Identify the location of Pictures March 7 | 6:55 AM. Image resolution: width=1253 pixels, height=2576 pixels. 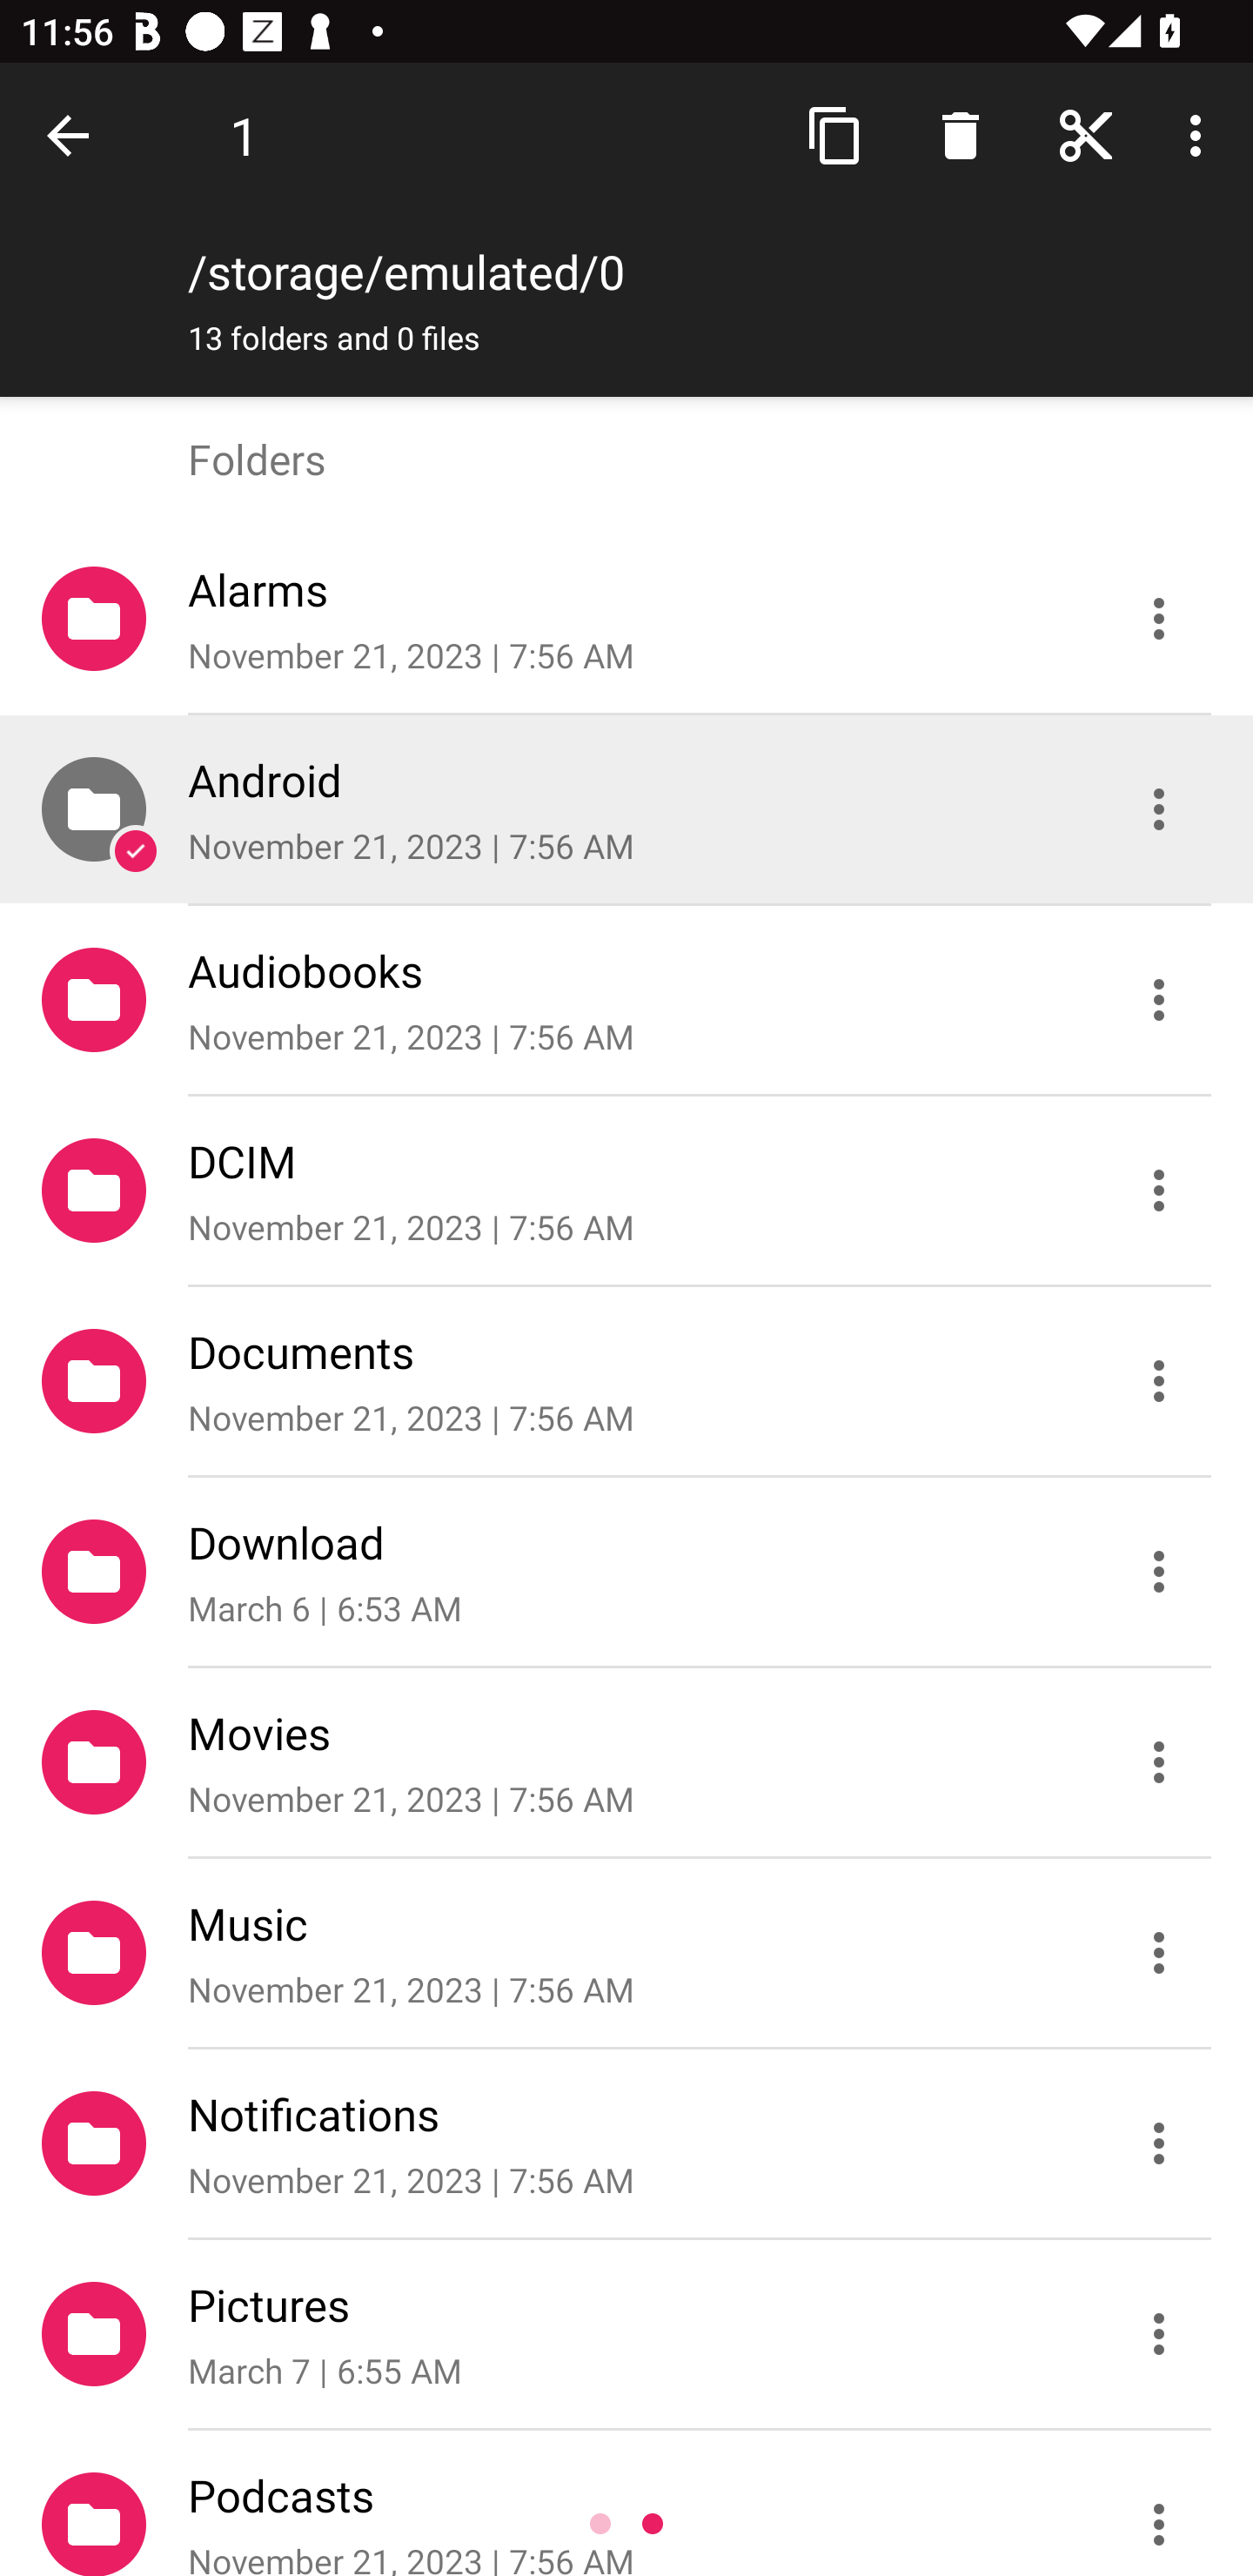
(626, 2335).